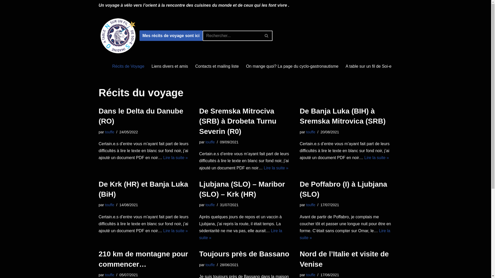  Describe the element at coordinates (210, 265) in the screenshot. I see `touffe` at that location.